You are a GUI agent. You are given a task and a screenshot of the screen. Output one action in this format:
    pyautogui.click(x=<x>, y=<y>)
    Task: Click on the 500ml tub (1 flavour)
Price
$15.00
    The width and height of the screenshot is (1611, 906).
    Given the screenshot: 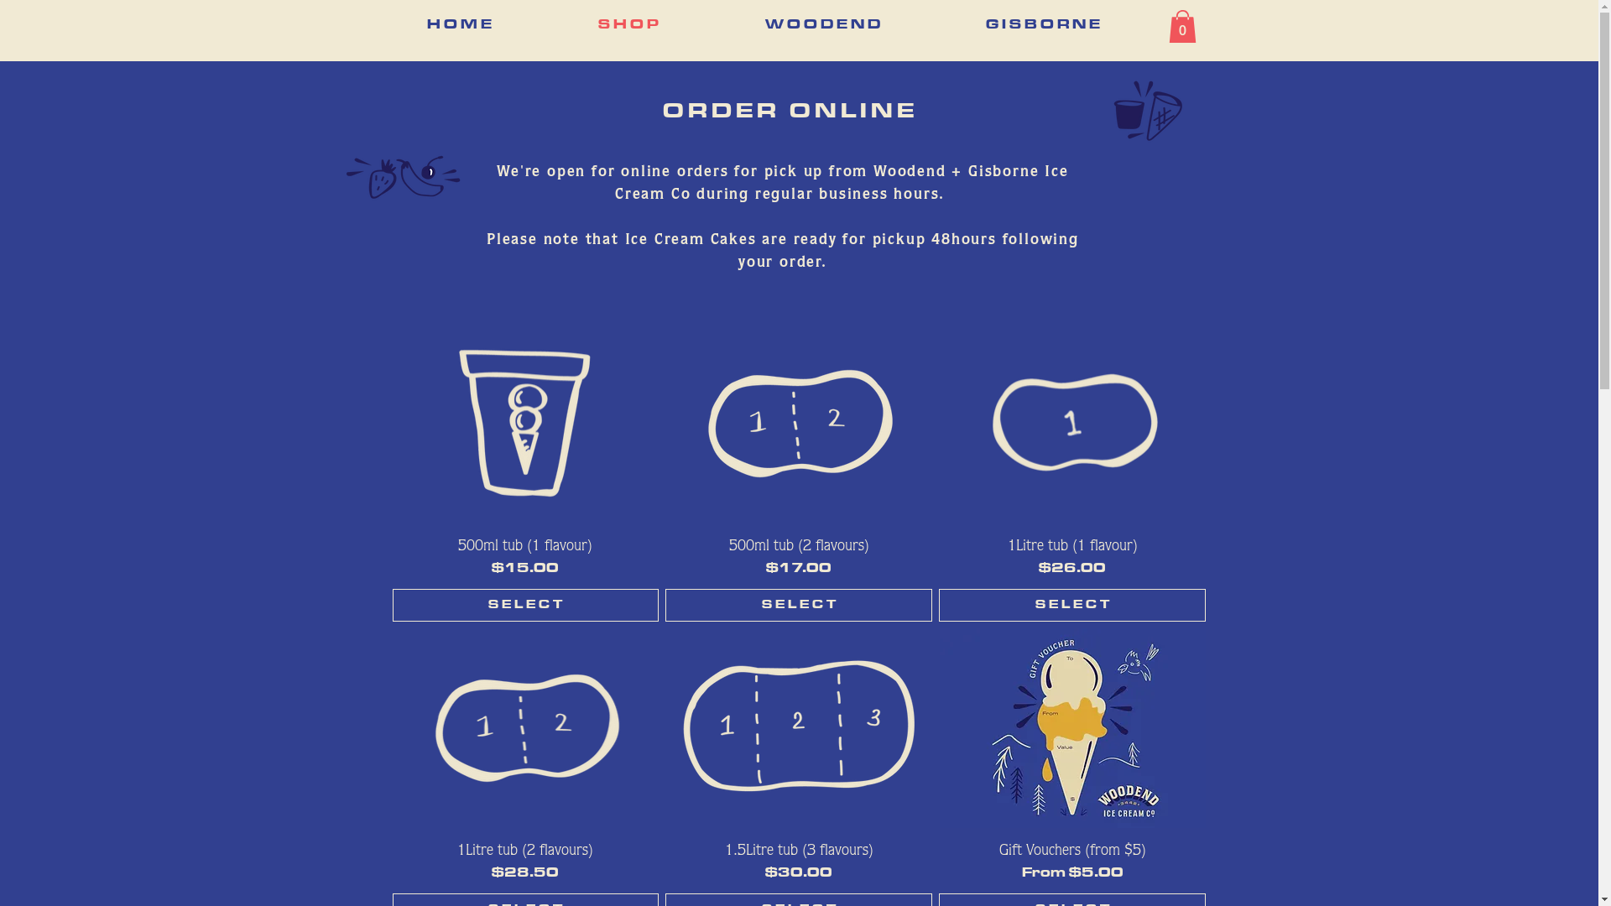 What is the action you would take?
    pyautogui.click(x=526, y=558)
    